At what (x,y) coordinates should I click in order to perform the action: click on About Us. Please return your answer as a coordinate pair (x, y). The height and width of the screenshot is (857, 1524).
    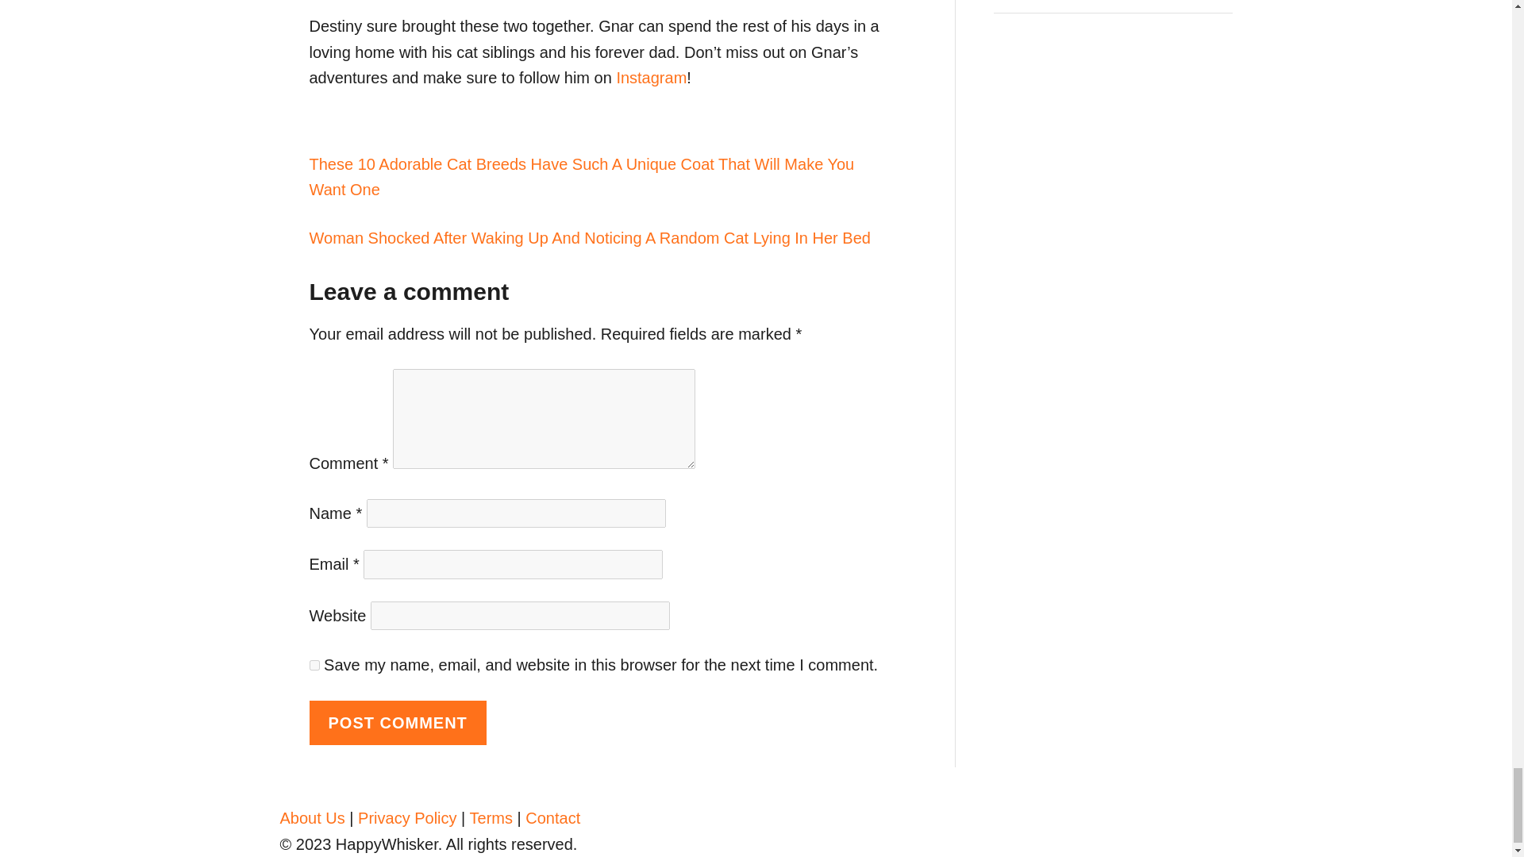
    Looking at the image, I should click on (311, 817).